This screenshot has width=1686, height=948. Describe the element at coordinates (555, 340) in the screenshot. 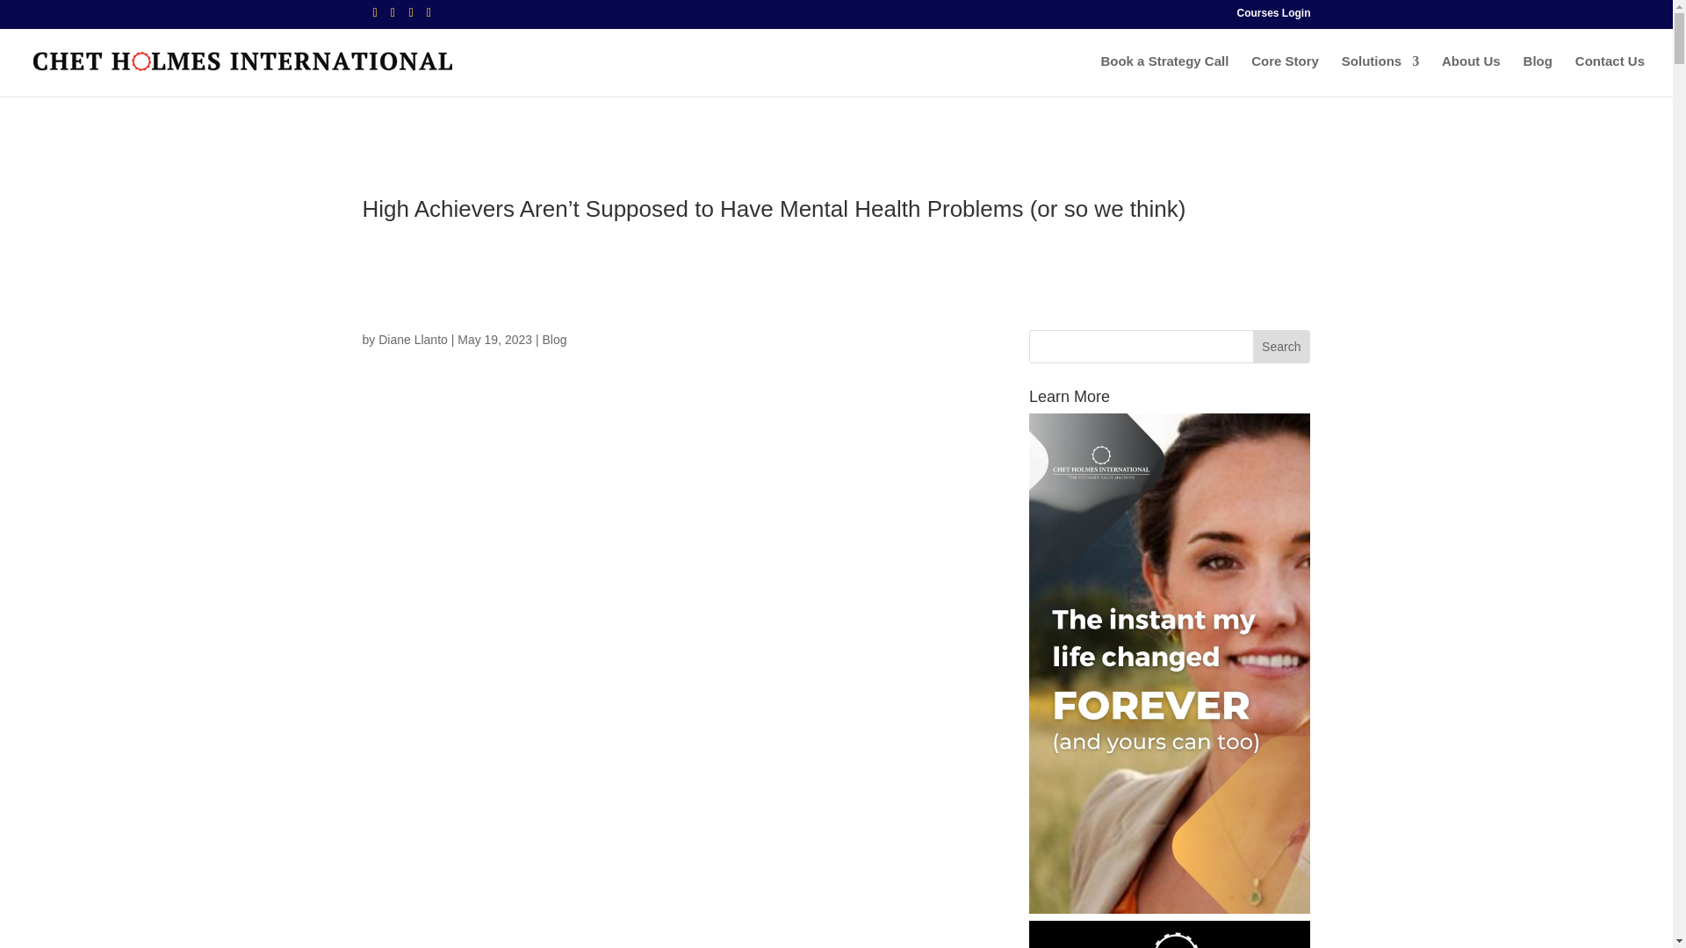

I see `Blog` at that location.